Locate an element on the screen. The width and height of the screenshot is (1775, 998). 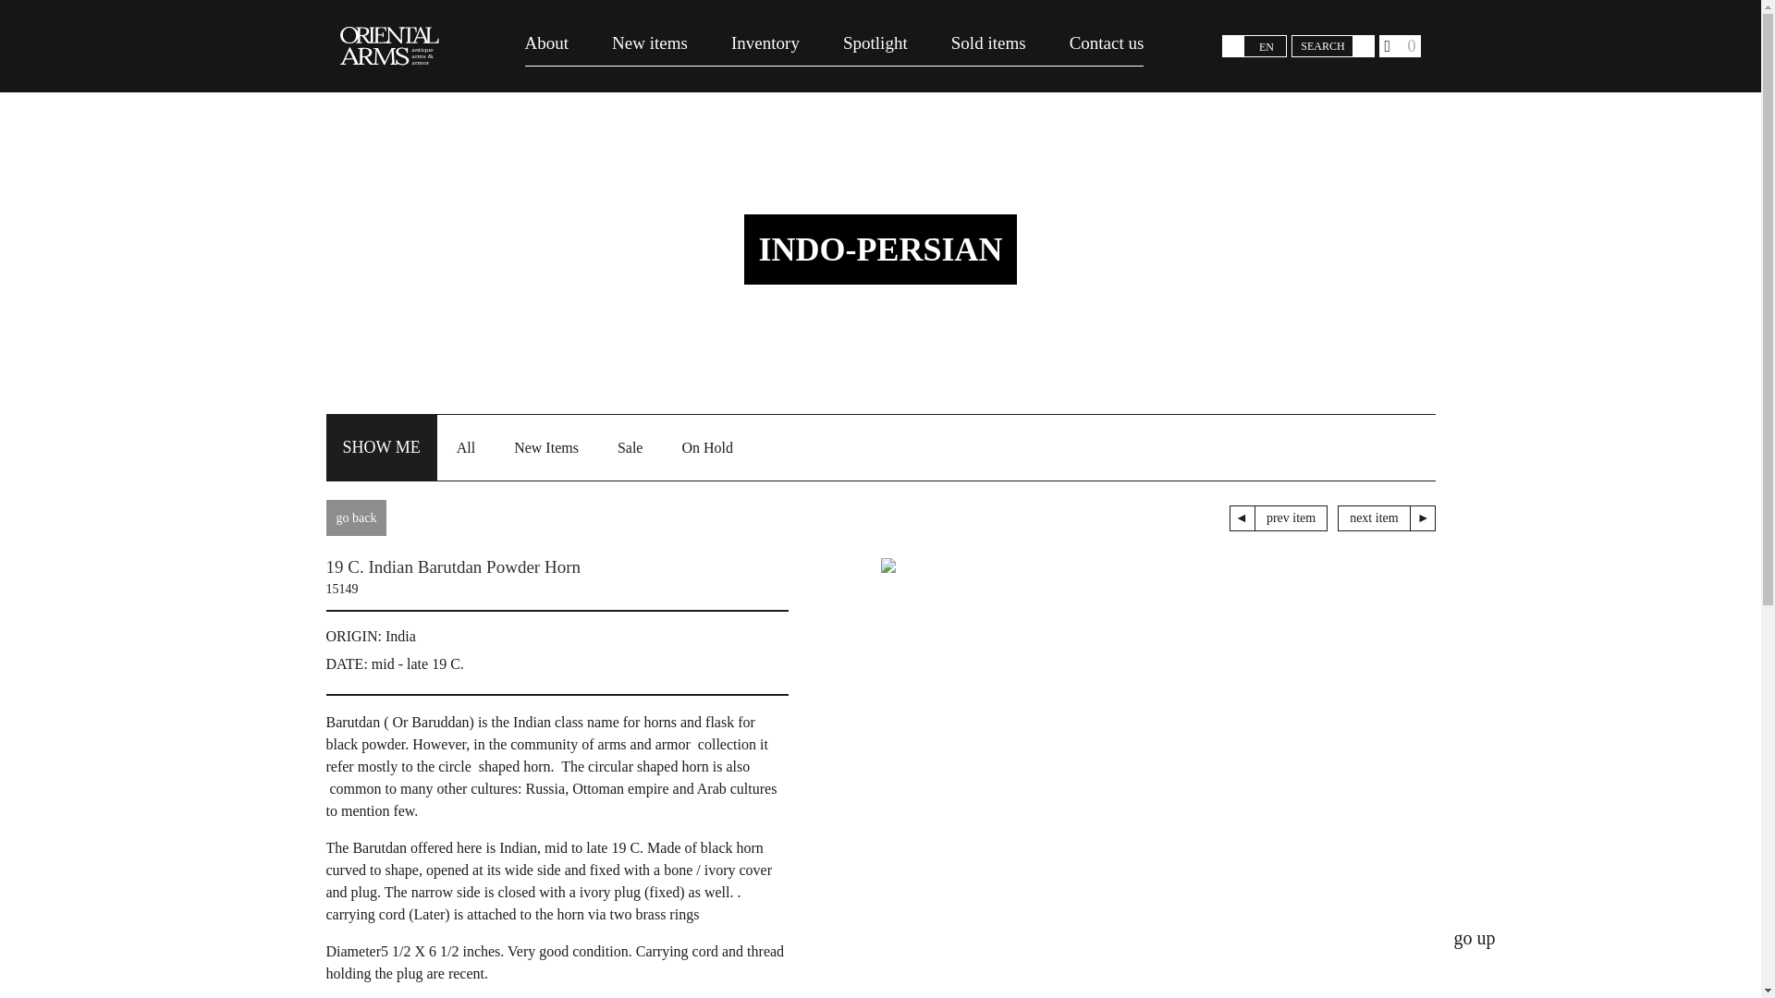
Spotlight is located at coordinates (875, 46).